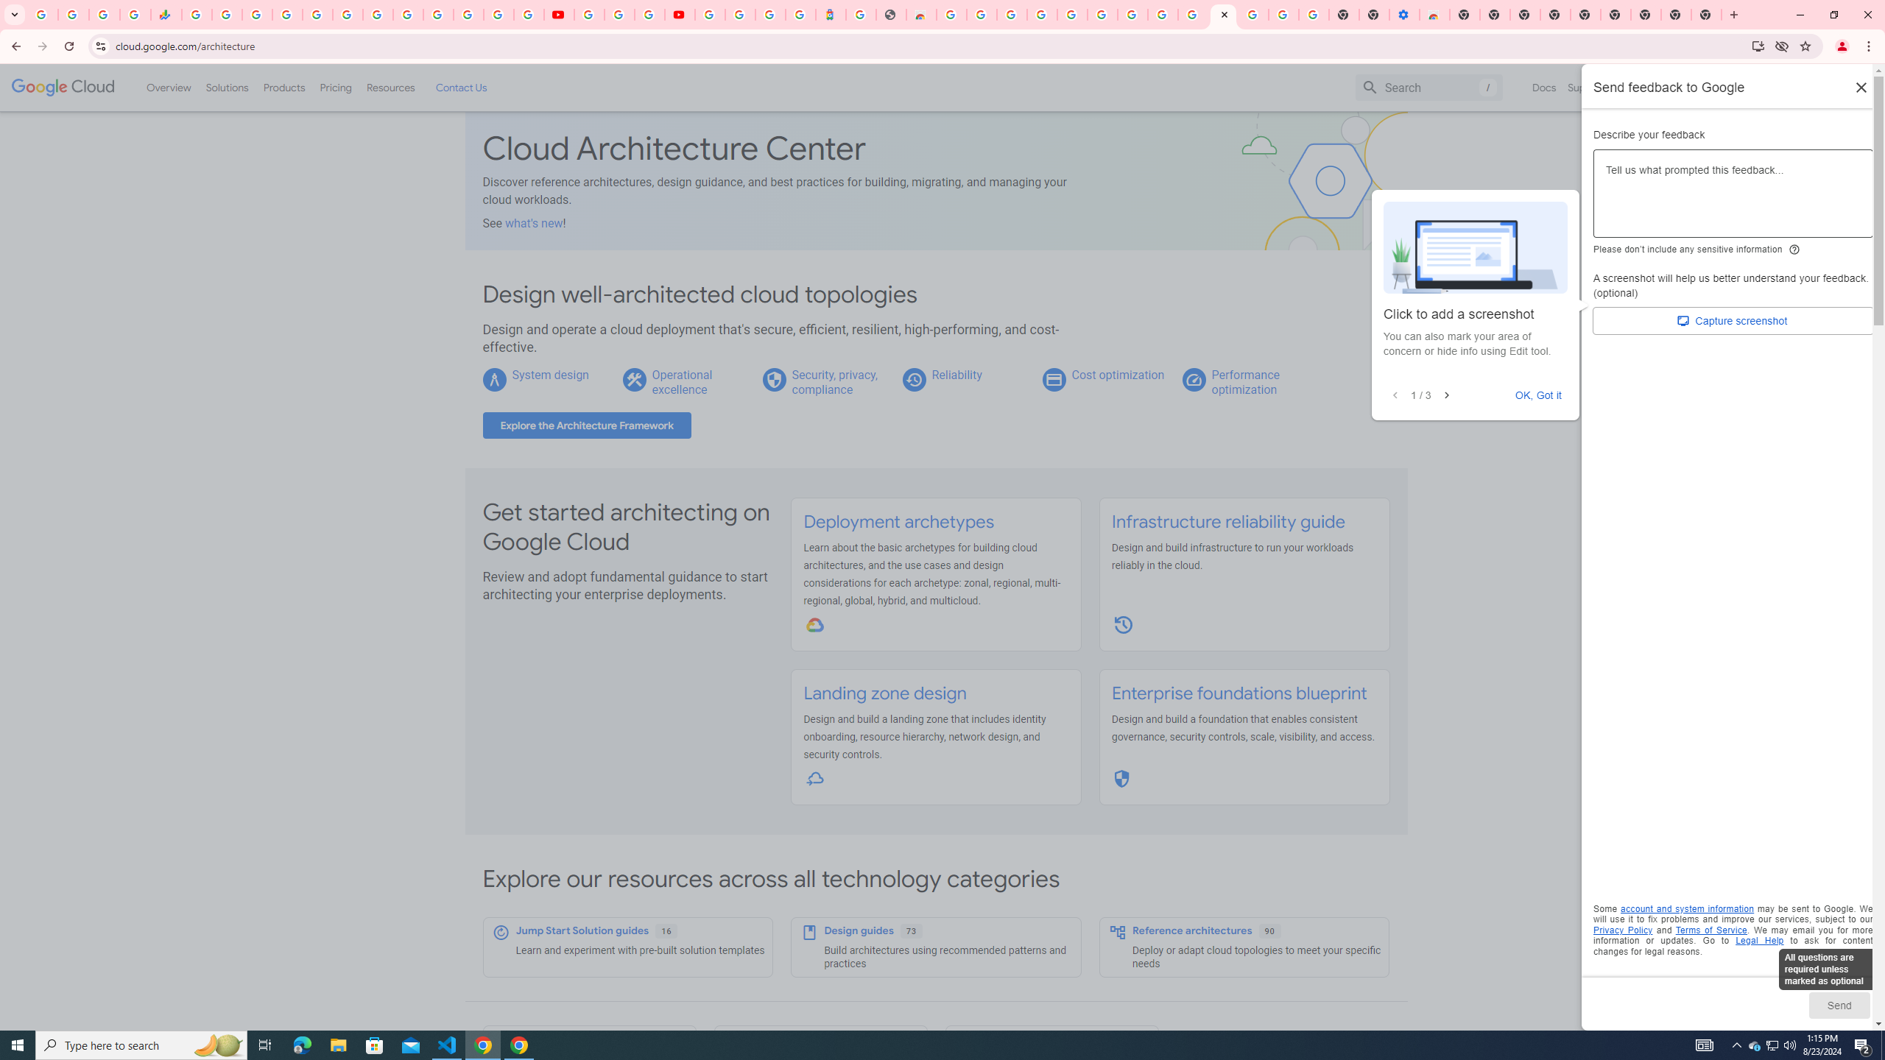 The width and height of the screenshot is (1885, 1060). What do you see at coordinates (63, 88) in the screenshot?
I see `Google Cloud` at bounding box center [63, 88].